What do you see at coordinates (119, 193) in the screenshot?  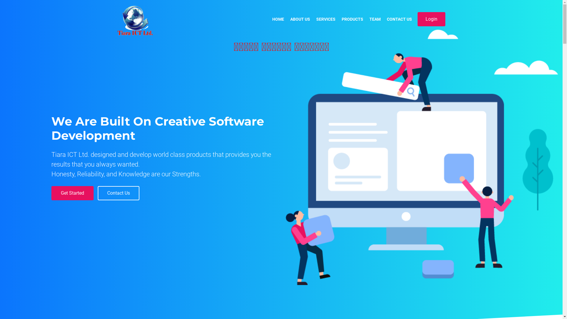 I see `Contact Us` at bounding box center [119, 193].